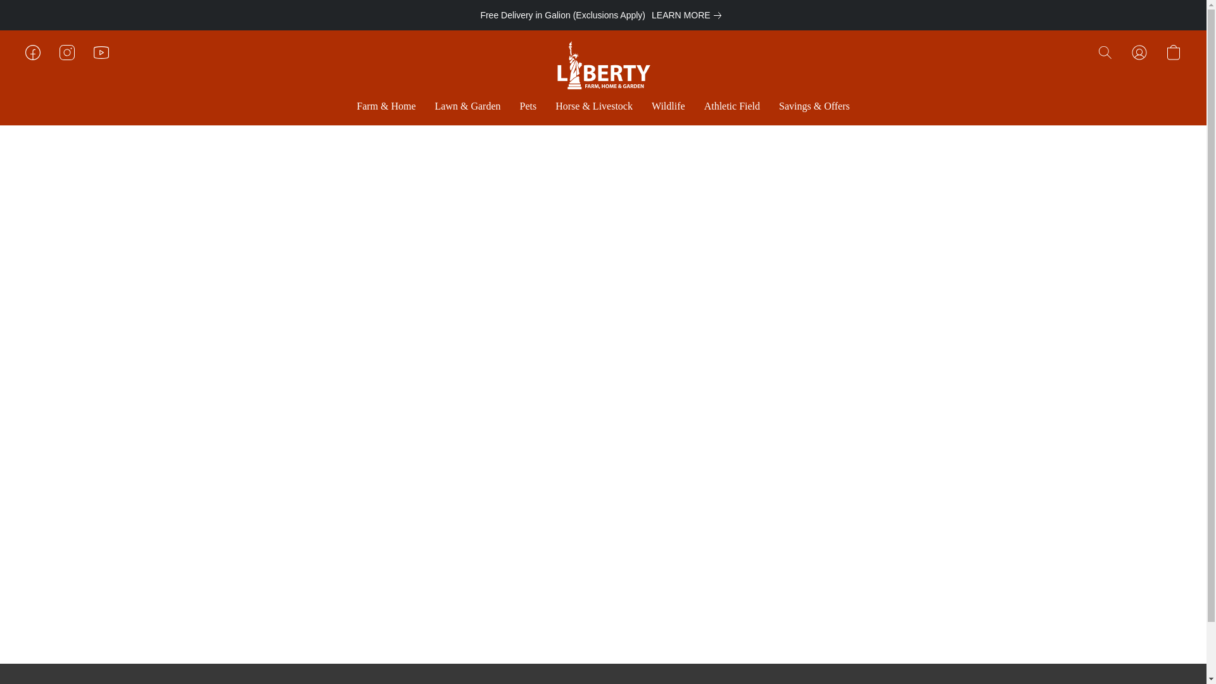  Describe the element at coordinates (528, 106) in the screenshot. I see `Pets` at that location.